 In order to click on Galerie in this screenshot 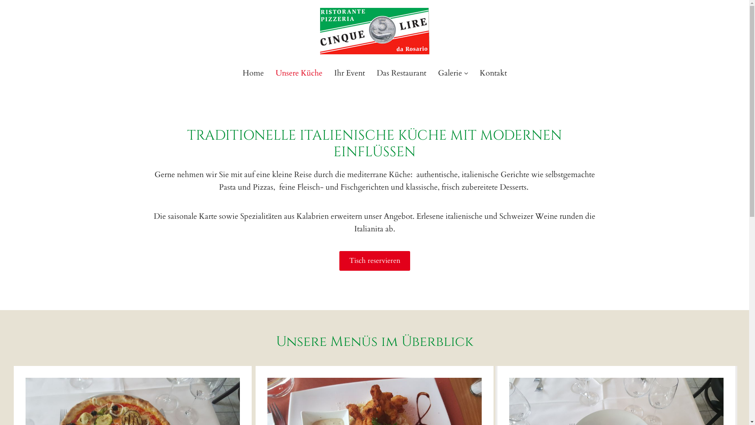, I will do `click(453, 73)`.